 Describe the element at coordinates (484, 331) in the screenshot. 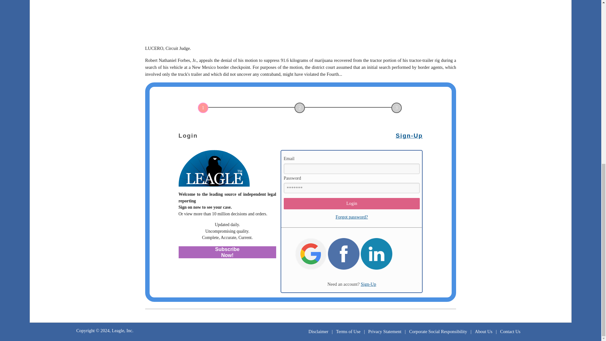

I see `About Us` at that location.